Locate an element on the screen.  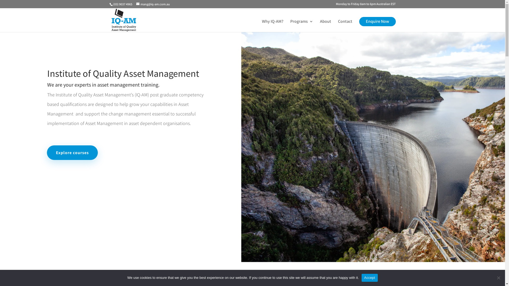
Why IQ-AM? is located at coordinates (273, 26).